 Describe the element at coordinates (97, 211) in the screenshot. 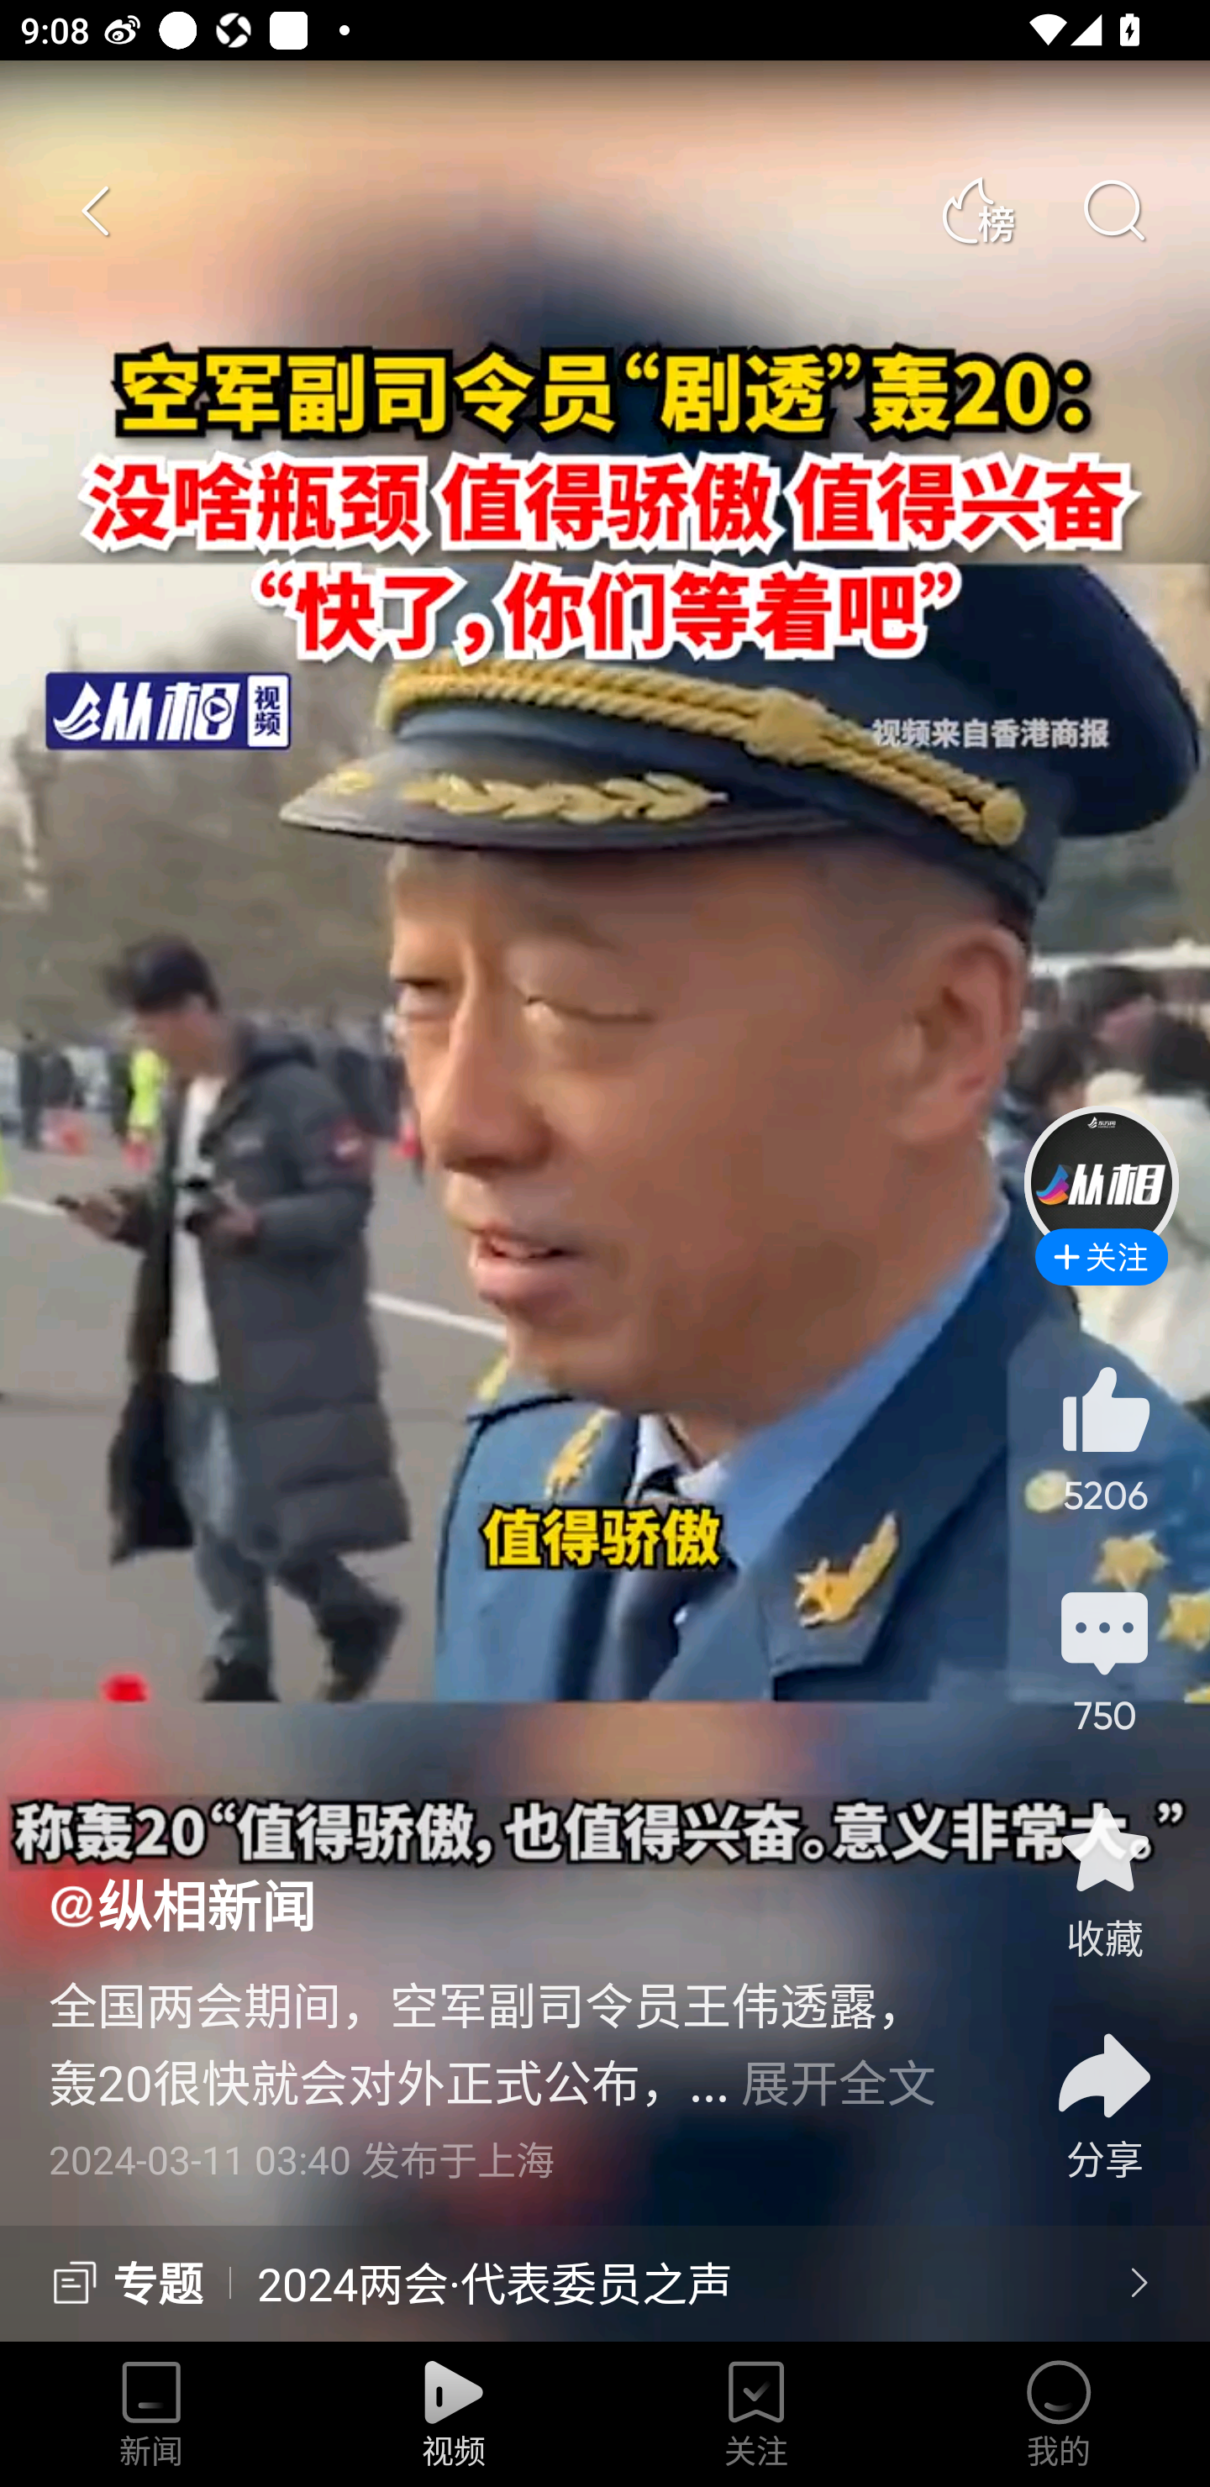

I see ` 返回` at that location.